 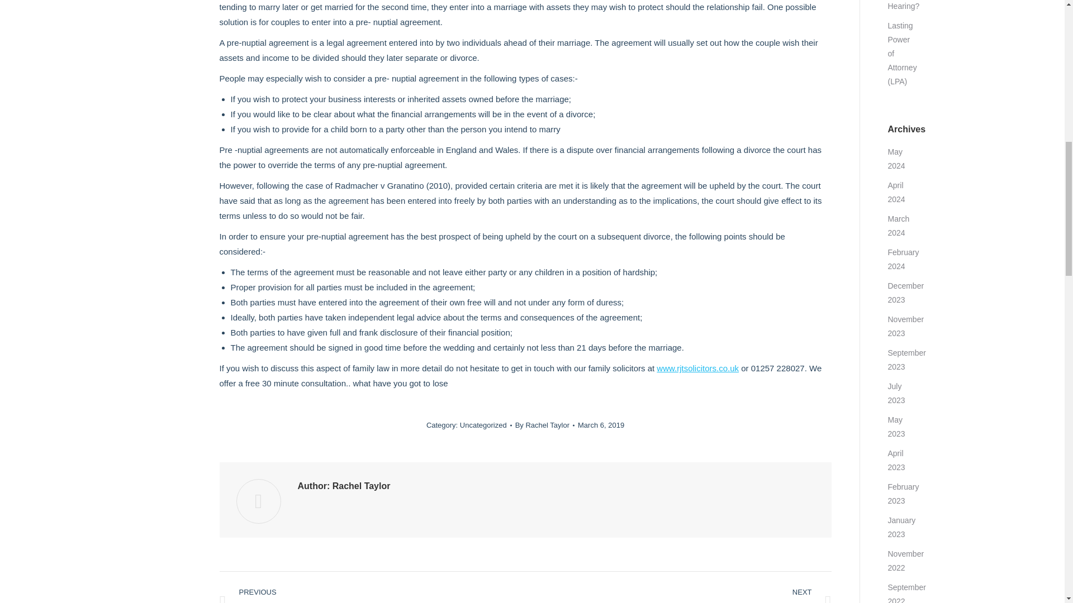 I want to click on Uncategorized, so click(x=483, y=424).